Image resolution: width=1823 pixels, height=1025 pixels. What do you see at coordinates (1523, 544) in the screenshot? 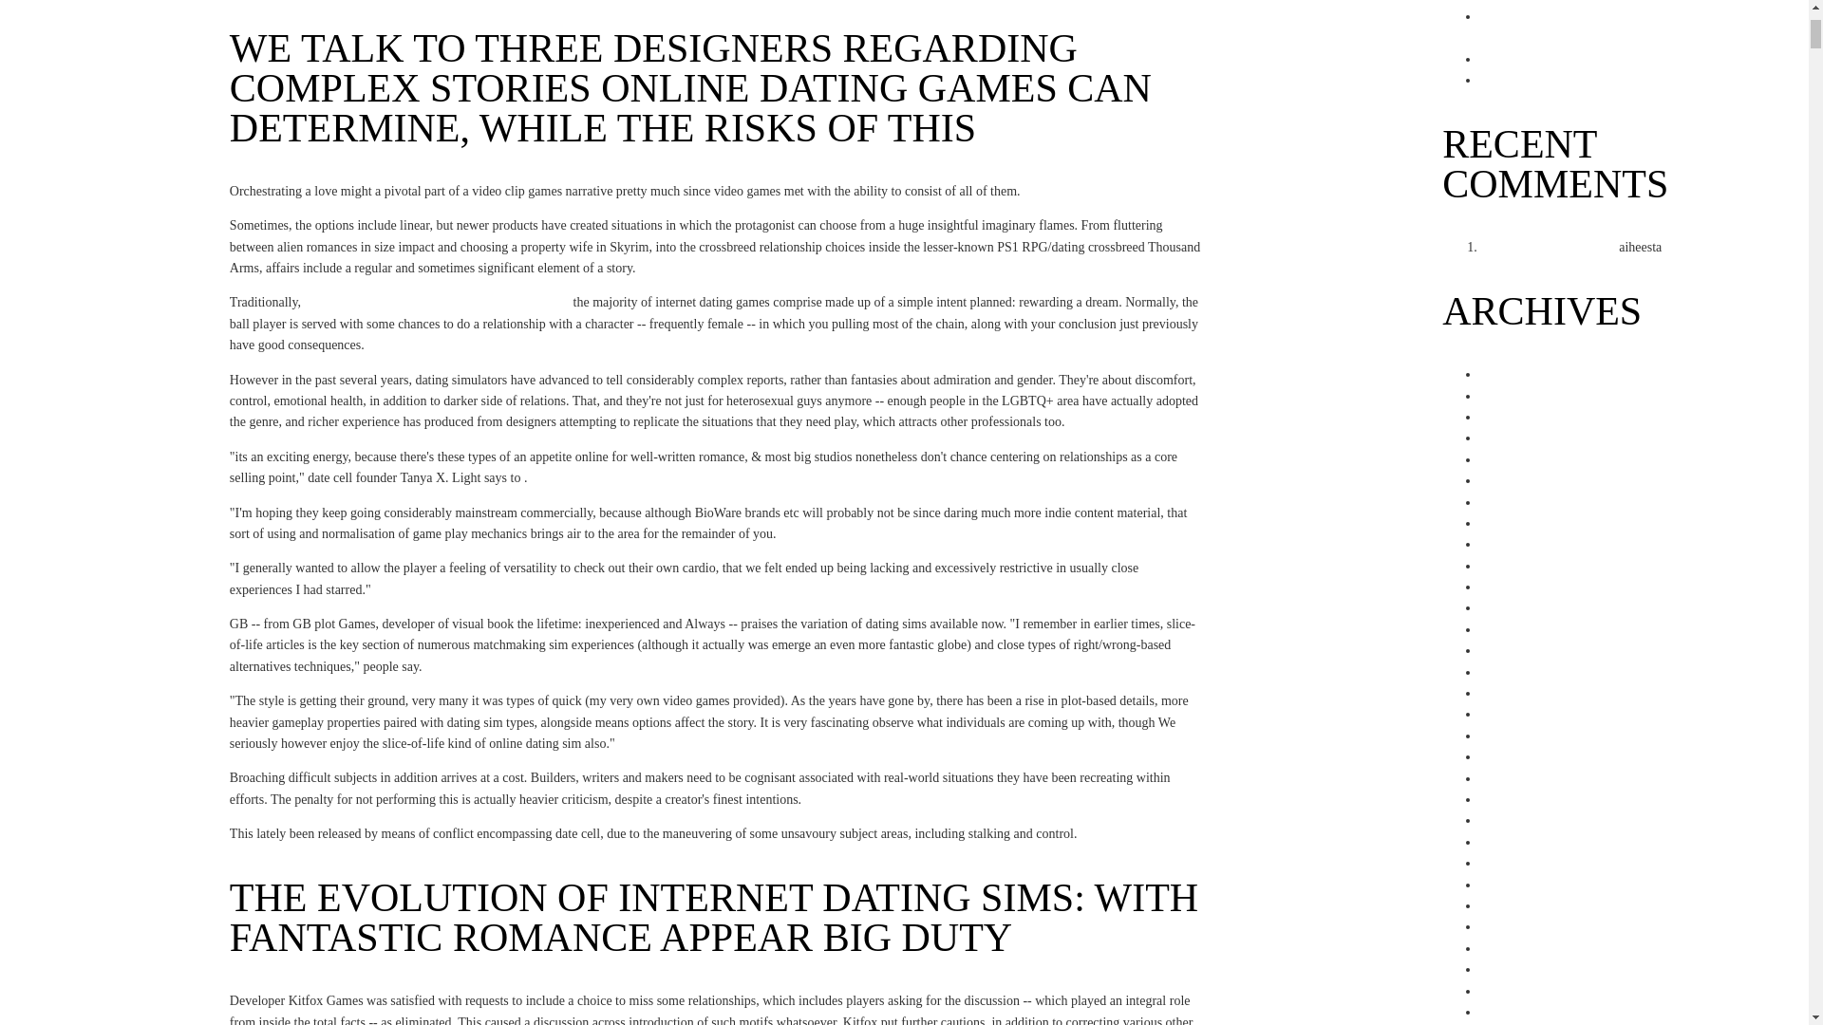
I see `marraskuu 2023` at bounding box center [1523, 544].